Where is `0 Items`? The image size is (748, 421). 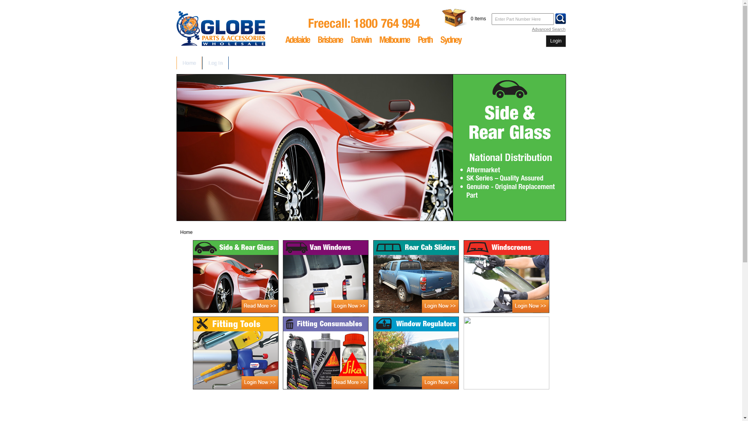 0 Items is located at coordinates (478, 19).